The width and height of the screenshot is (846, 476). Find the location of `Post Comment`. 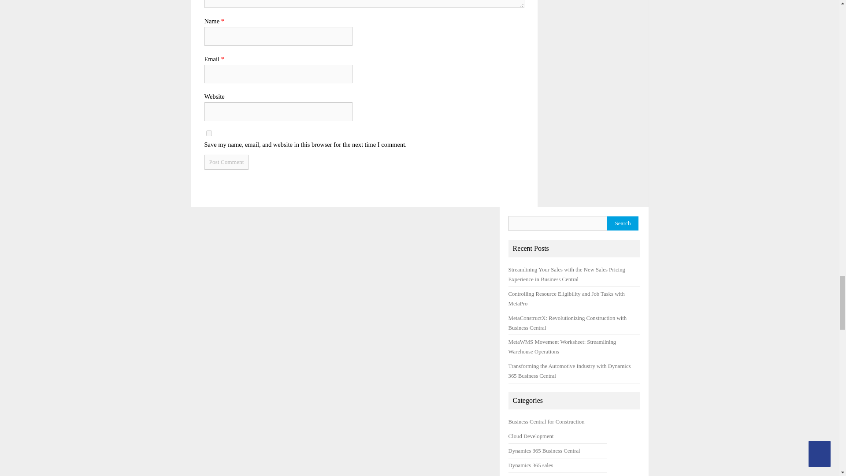

Post Comment is located at coordinates (226, 162).